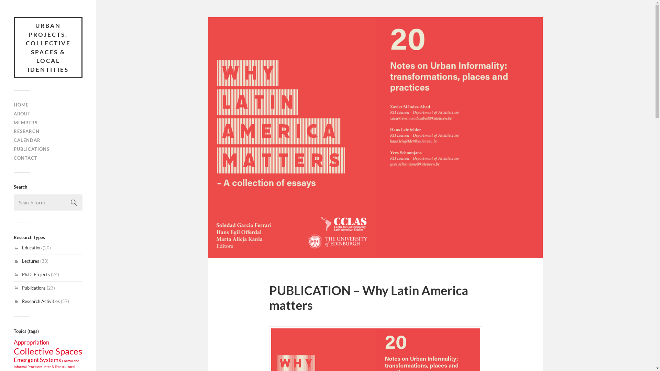  Describe the element at coordinates (25, 123) in the screenshot. I see `MEMBERS` at that location.